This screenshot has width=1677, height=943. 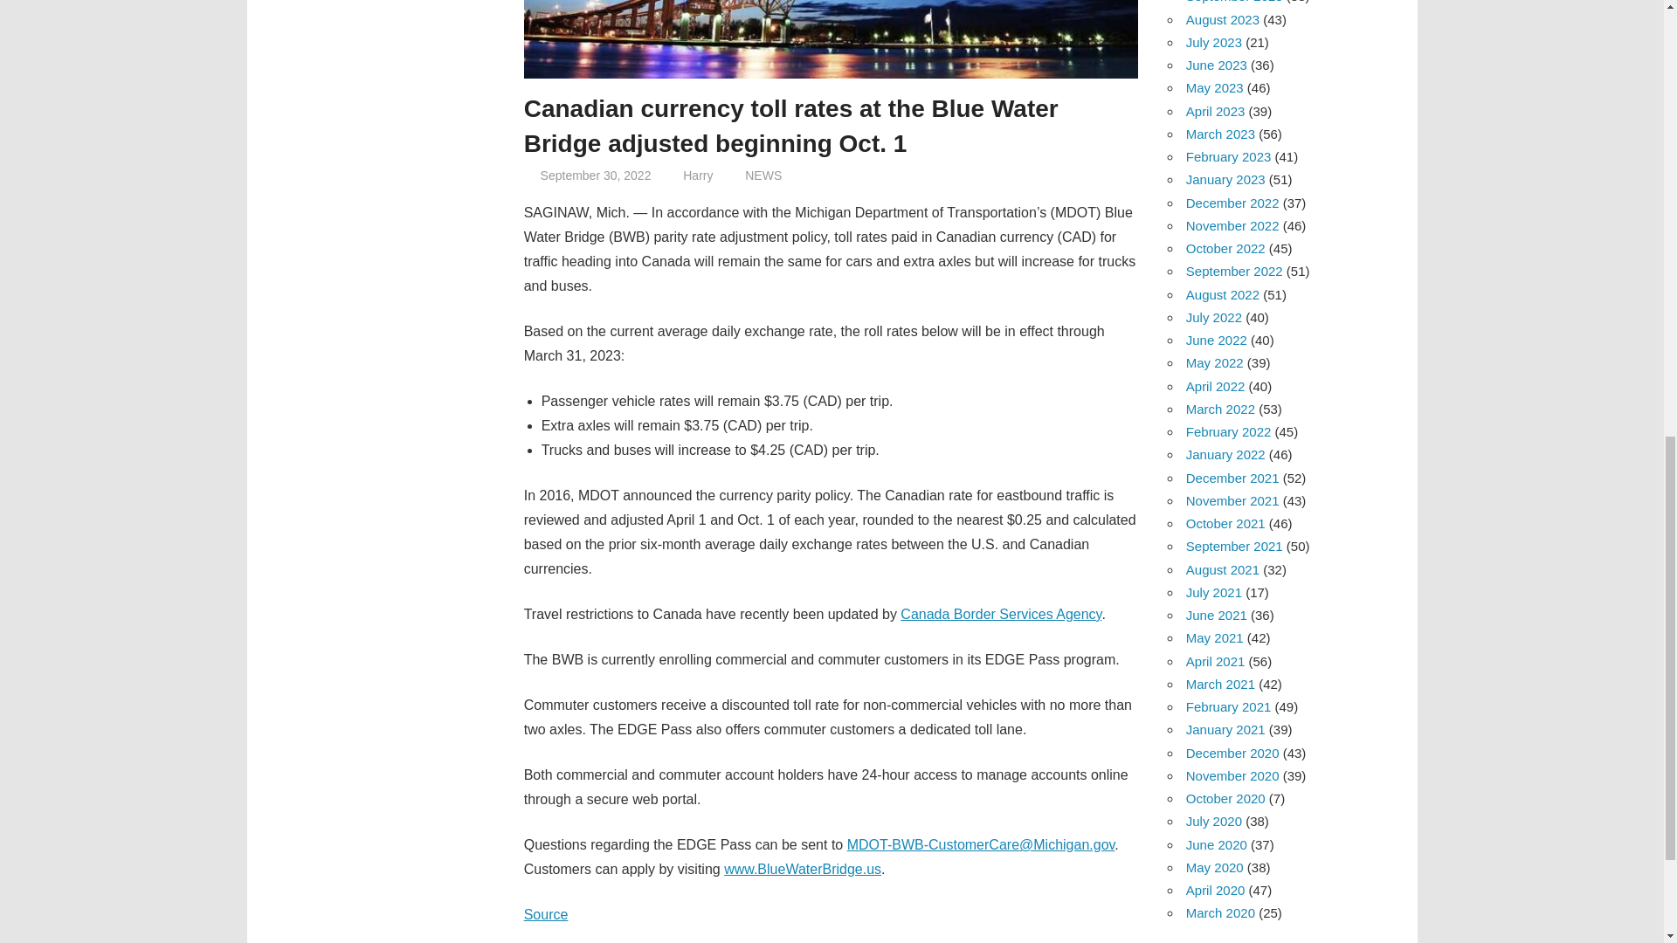 What do you see at coordinates (1225, 178) in the screenshot?
I see `January 2023` at bounding box center [1225, 178].